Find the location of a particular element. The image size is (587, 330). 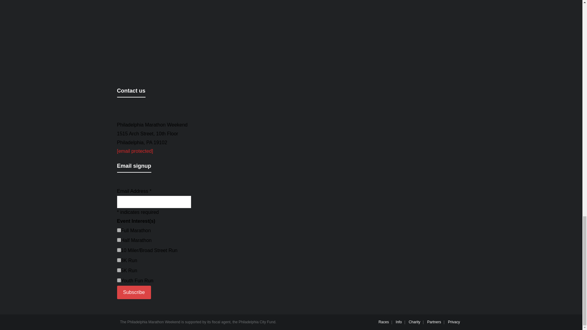

32 is located at coordinates (119, 280).